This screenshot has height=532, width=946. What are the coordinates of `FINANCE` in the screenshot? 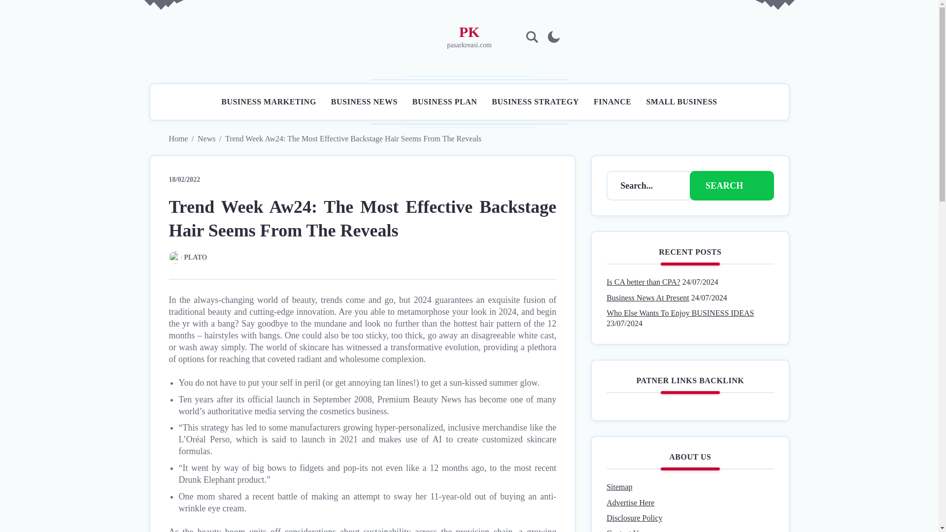 It's located at (612, 101).